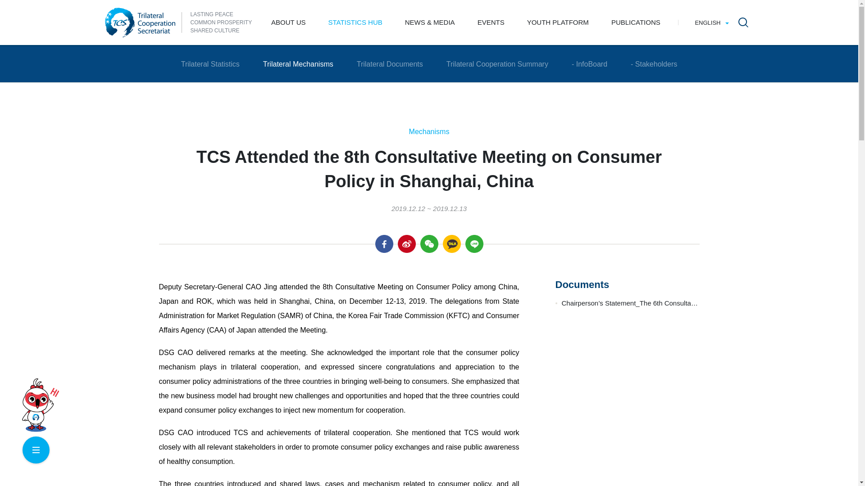  Describe the element at coordinates (140, 22) in the screenshot. I see `TCS` at that location.